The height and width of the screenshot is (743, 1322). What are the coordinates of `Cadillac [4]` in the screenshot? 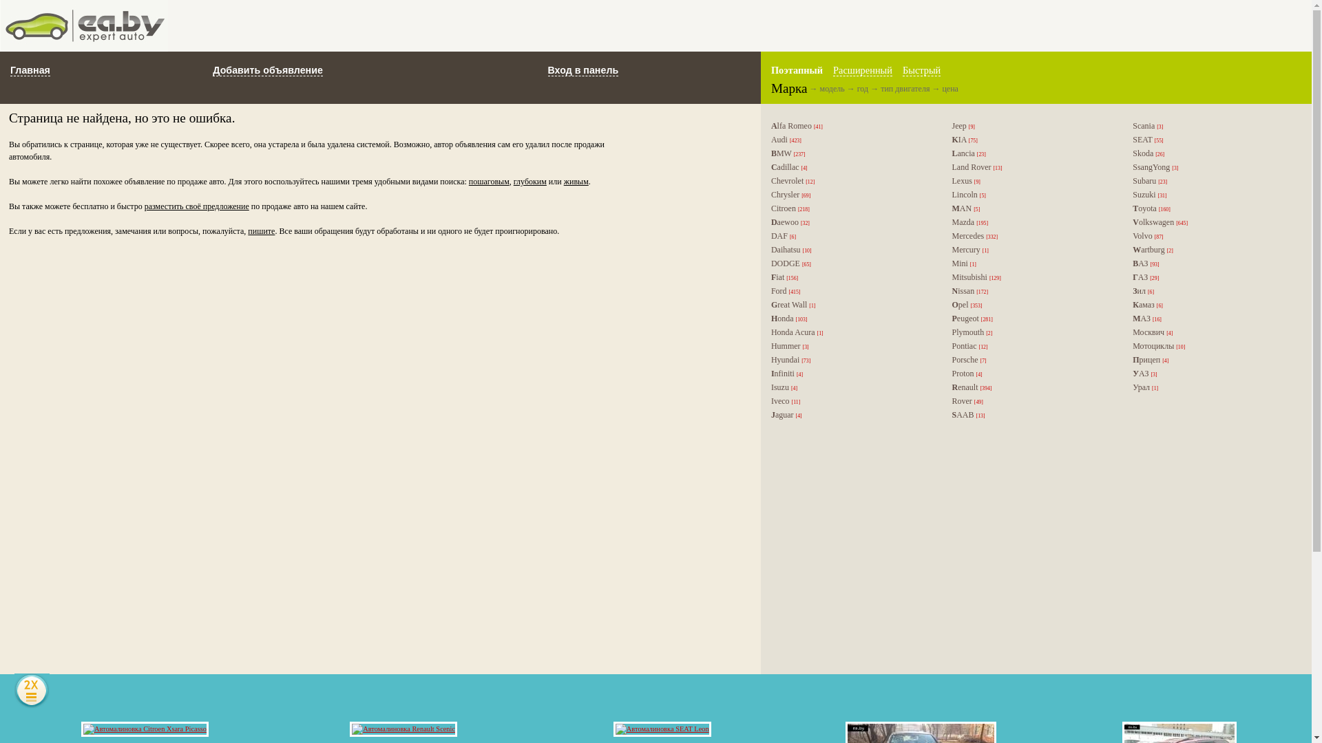 It's located at (851, 168).